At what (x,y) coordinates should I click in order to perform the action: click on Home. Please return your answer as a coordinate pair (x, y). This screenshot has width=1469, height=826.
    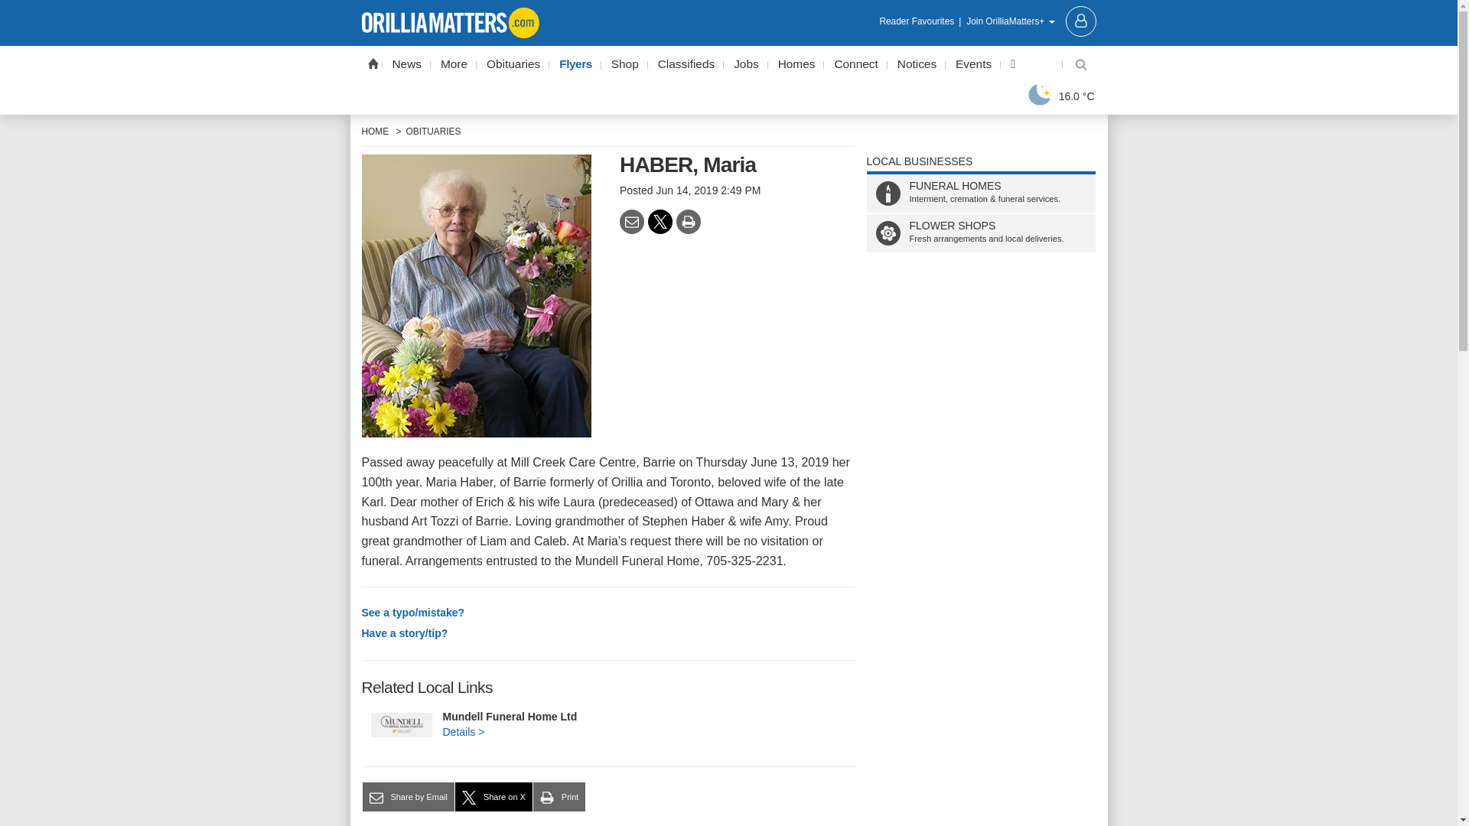
    Looking at the image, I should click on (372, 63).